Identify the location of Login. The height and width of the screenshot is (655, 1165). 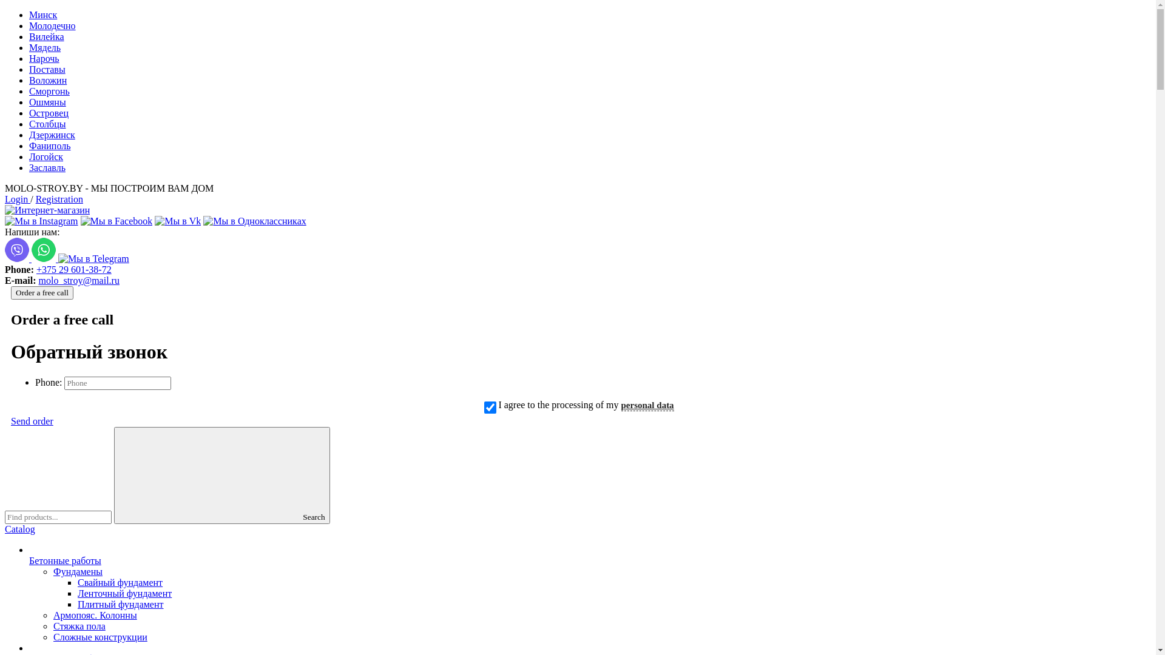
(18, 199).